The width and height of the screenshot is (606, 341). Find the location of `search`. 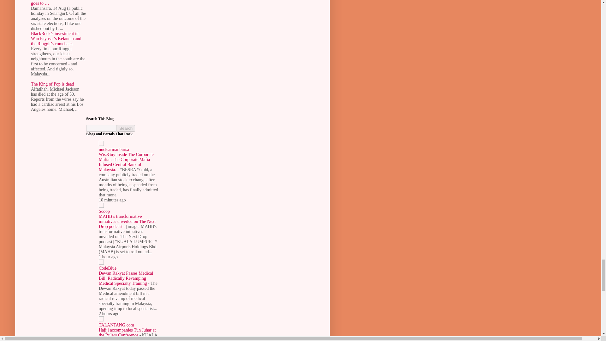

search is located at coordinates (101, 128).